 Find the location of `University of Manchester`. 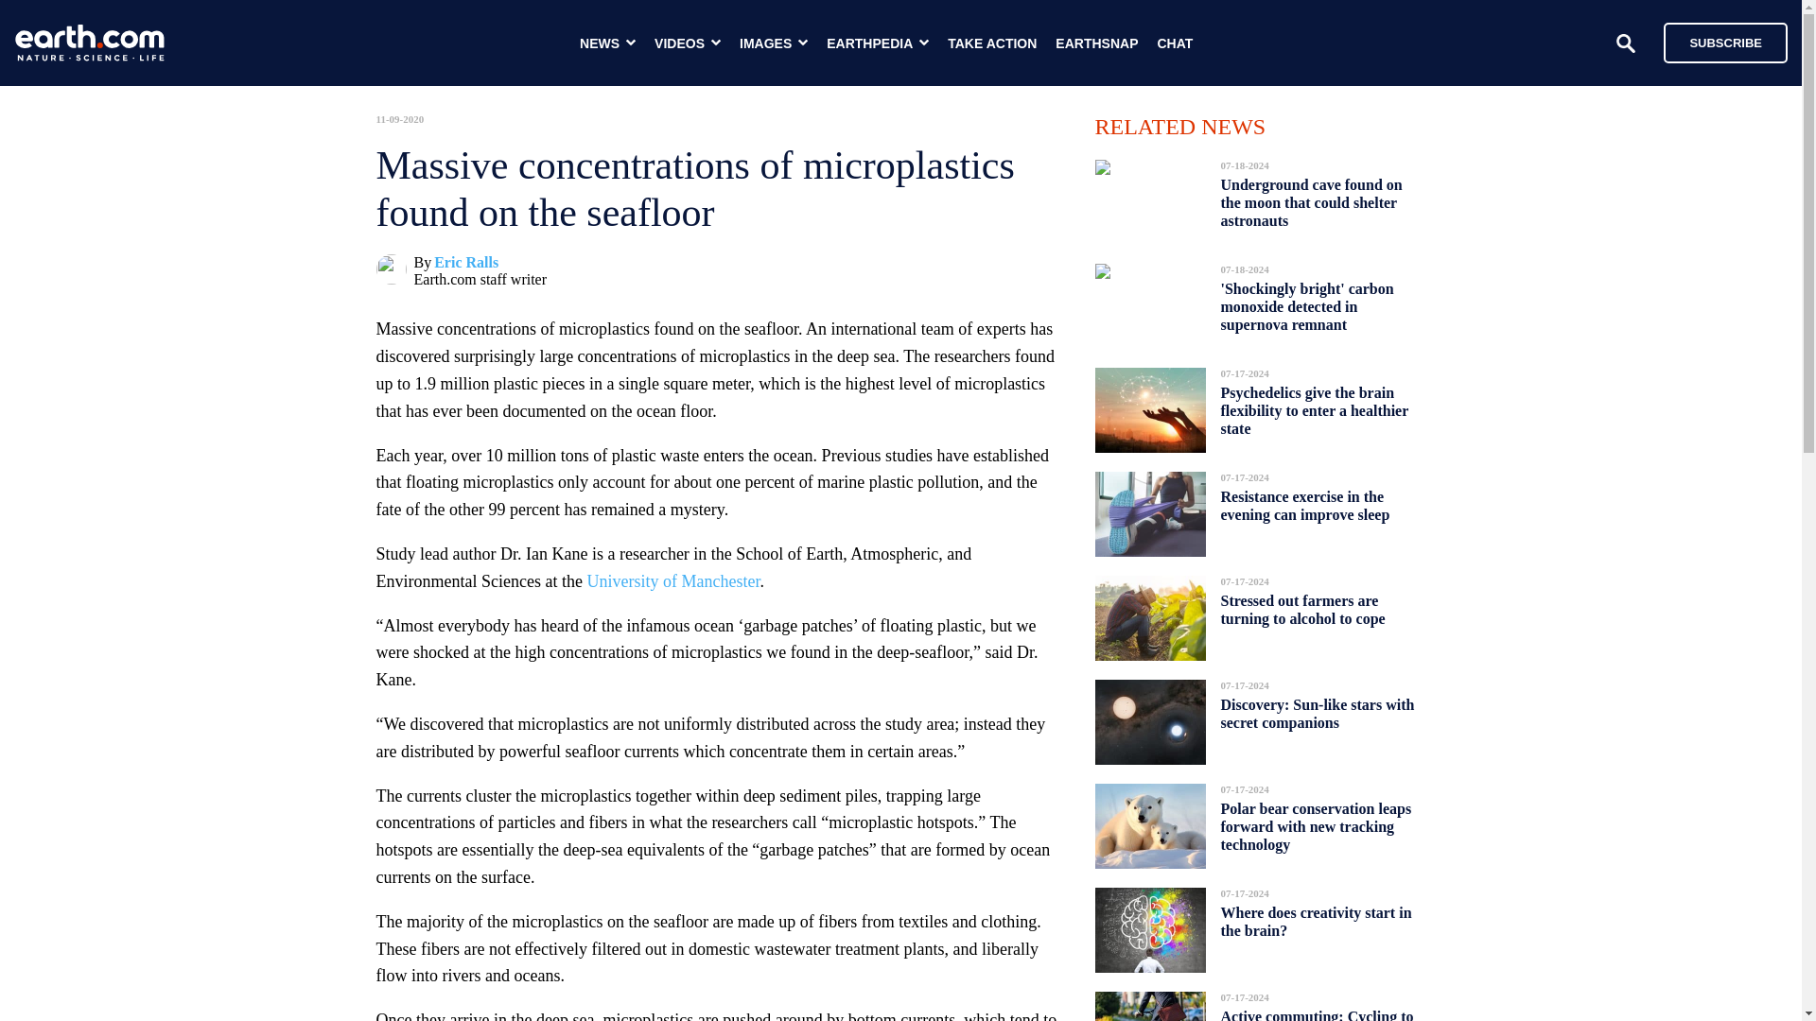

University of Manchester is located at coordinates (672, 580).